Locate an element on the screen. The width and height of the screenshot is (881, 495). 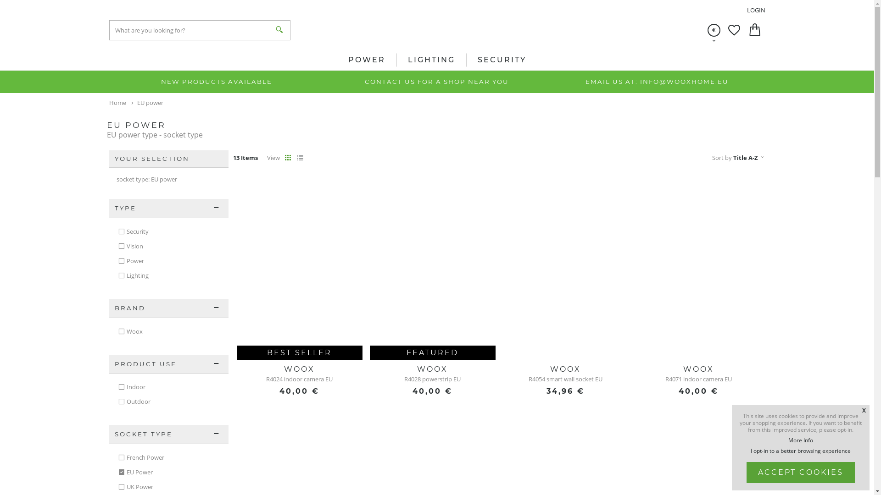
French Power is located at coordinates (169, 458).